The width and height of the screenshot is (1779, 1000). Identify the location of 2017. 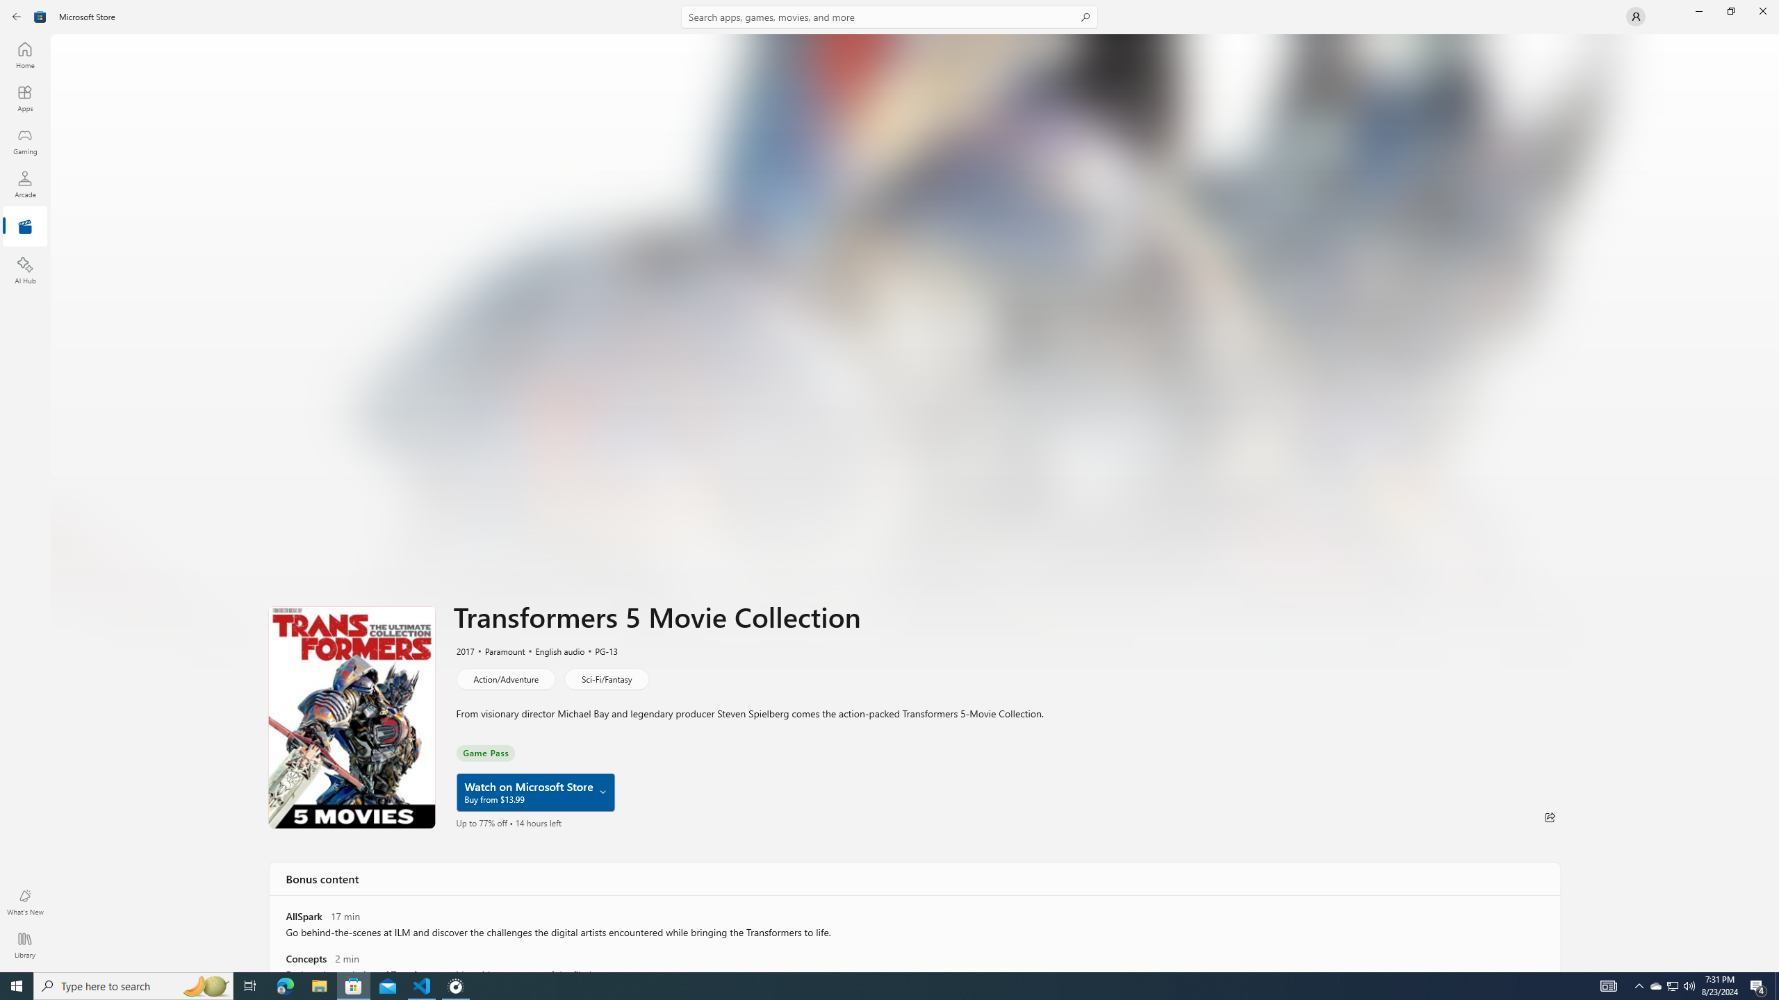
(464, 651).